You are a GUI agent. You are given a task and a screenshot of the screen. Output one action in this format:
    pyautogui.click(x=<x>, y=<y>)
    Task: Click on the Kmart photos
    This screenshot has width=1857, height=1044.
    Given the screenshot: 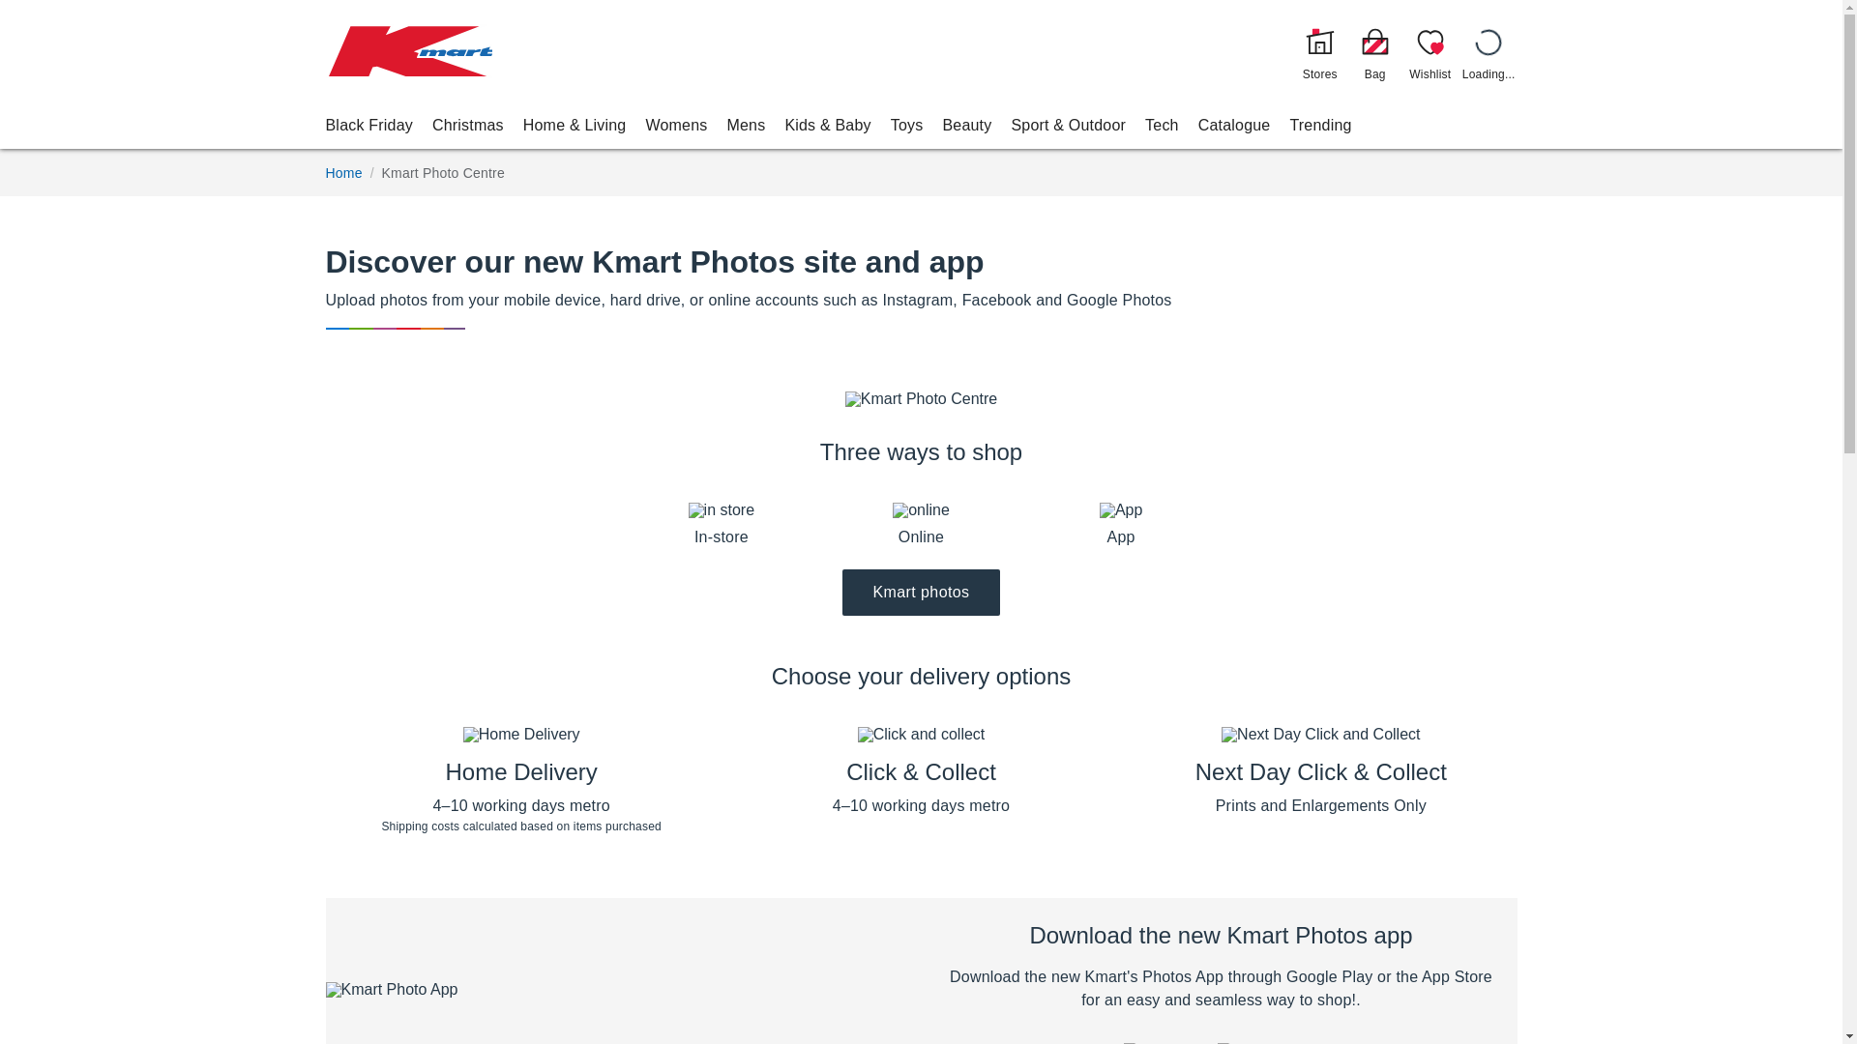 What is the action you would take?
    pyautogui.click(x=922, y=593)
    